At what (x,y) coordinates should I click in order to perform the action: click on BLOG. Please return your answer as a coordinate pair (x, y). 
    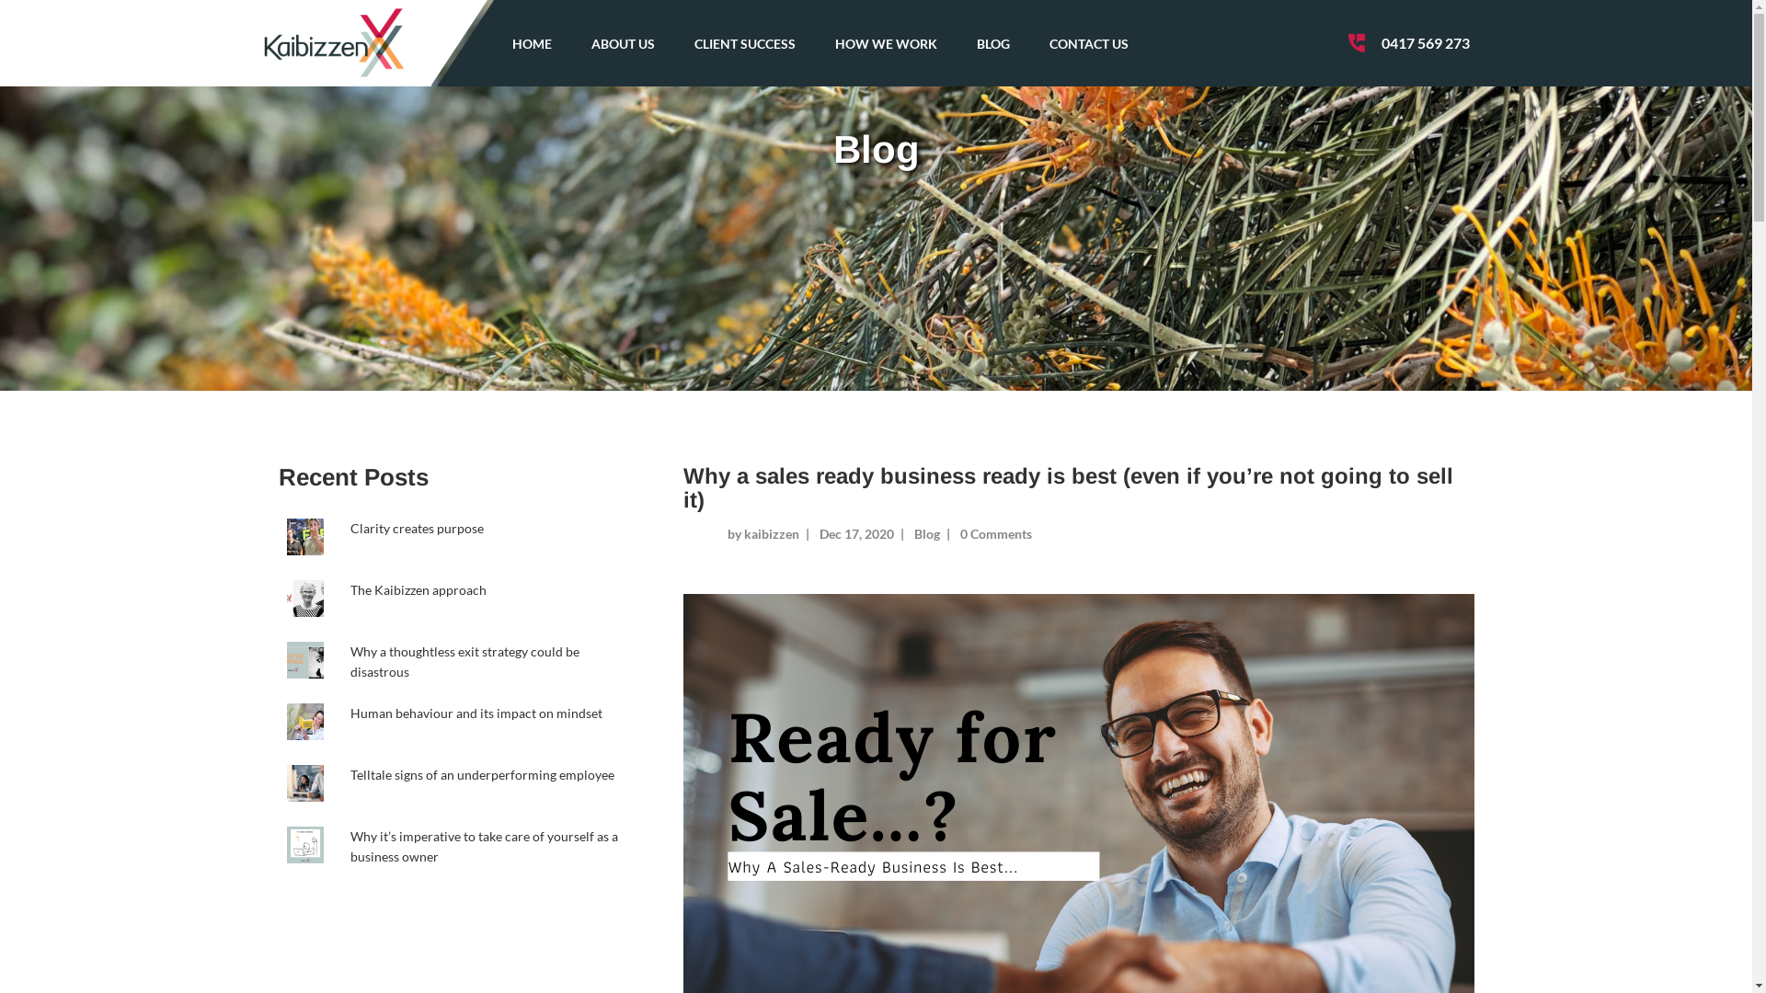
    Looking at the image, I should click on (993, 44).